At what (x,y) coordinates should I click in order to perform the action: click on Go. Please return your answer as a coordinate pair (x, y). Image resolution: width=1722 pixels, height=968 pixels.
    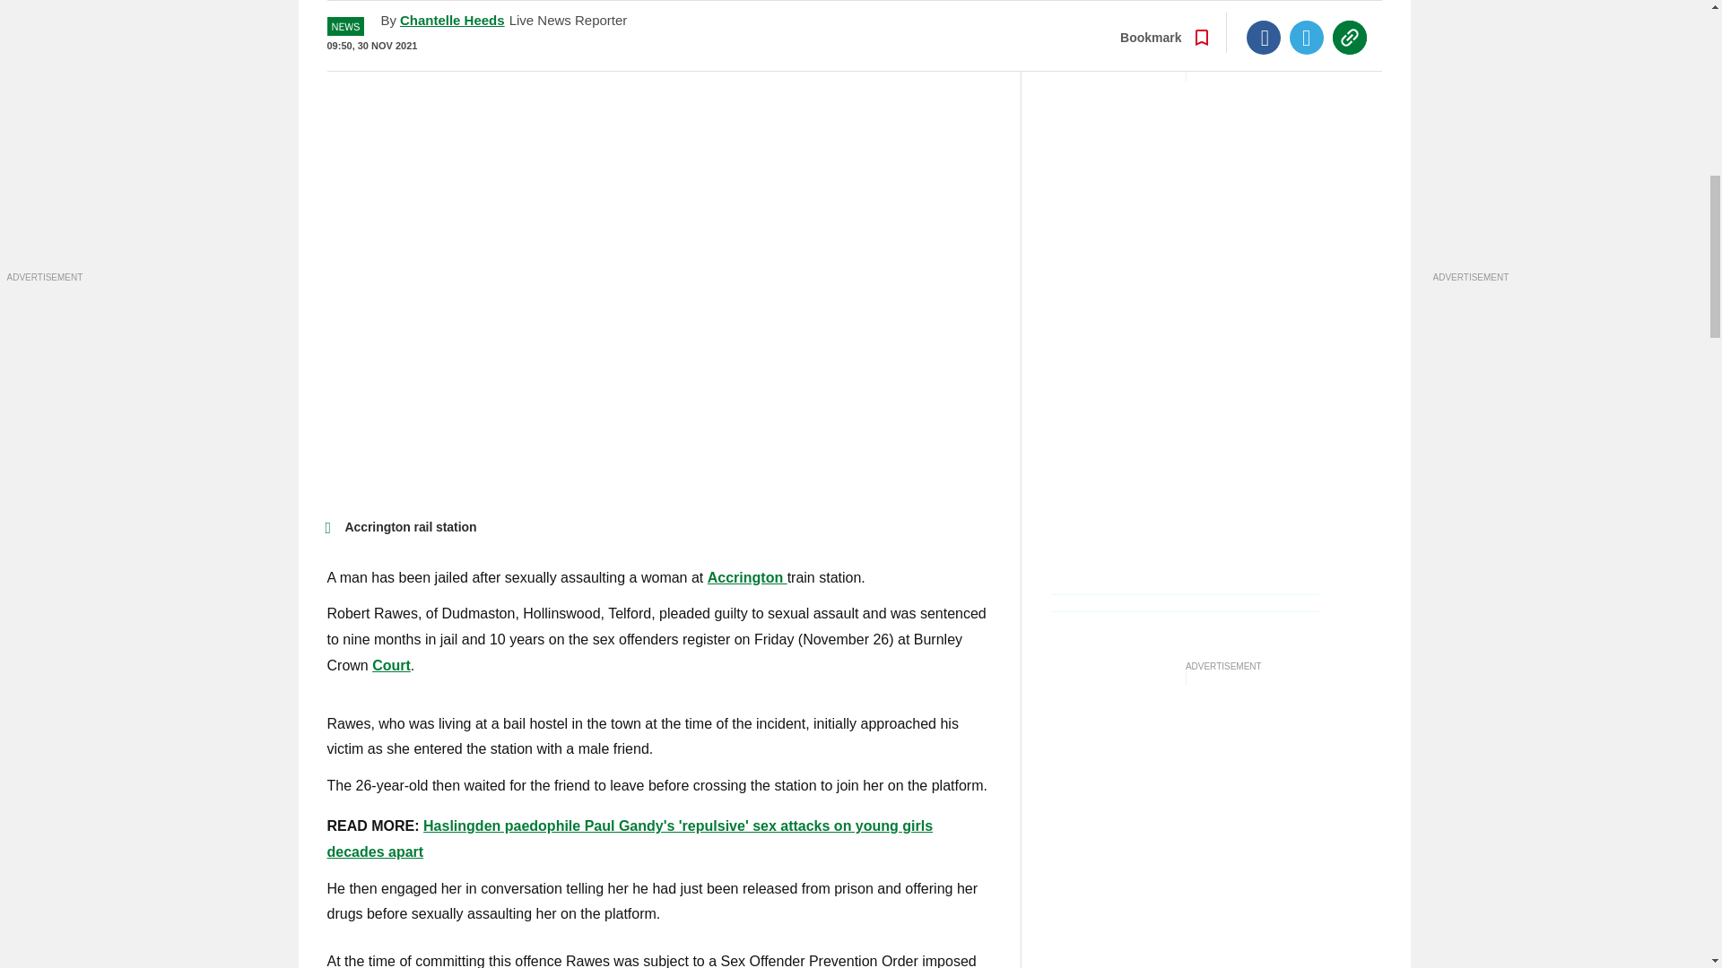
    Looking at the image, I should click on (863, 35).